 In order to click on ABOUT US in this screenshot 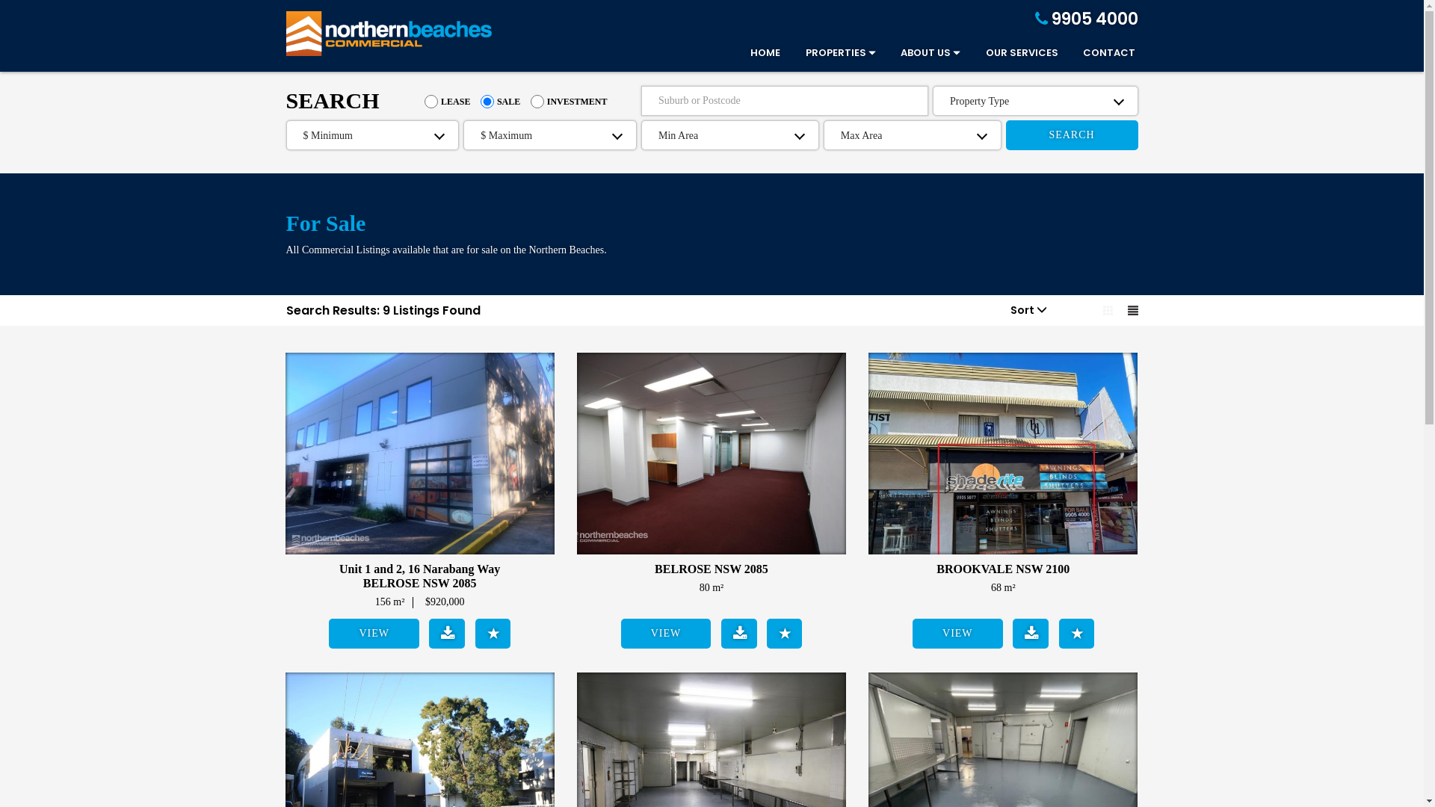, I will do `click(919, 55)`.